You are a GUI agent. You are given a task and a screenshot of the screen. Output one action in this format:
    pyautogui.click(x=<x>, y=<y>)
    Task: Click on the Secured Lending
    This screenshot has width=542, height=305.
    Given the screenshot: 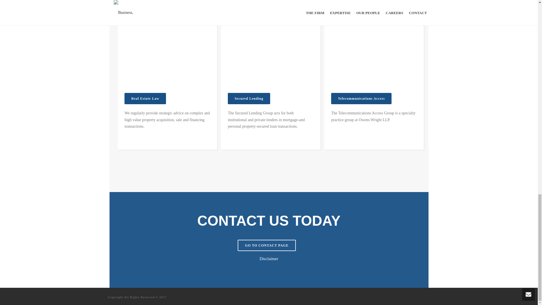 What is the action you would take?
    pyautogui.click(x=249, y=99)
    